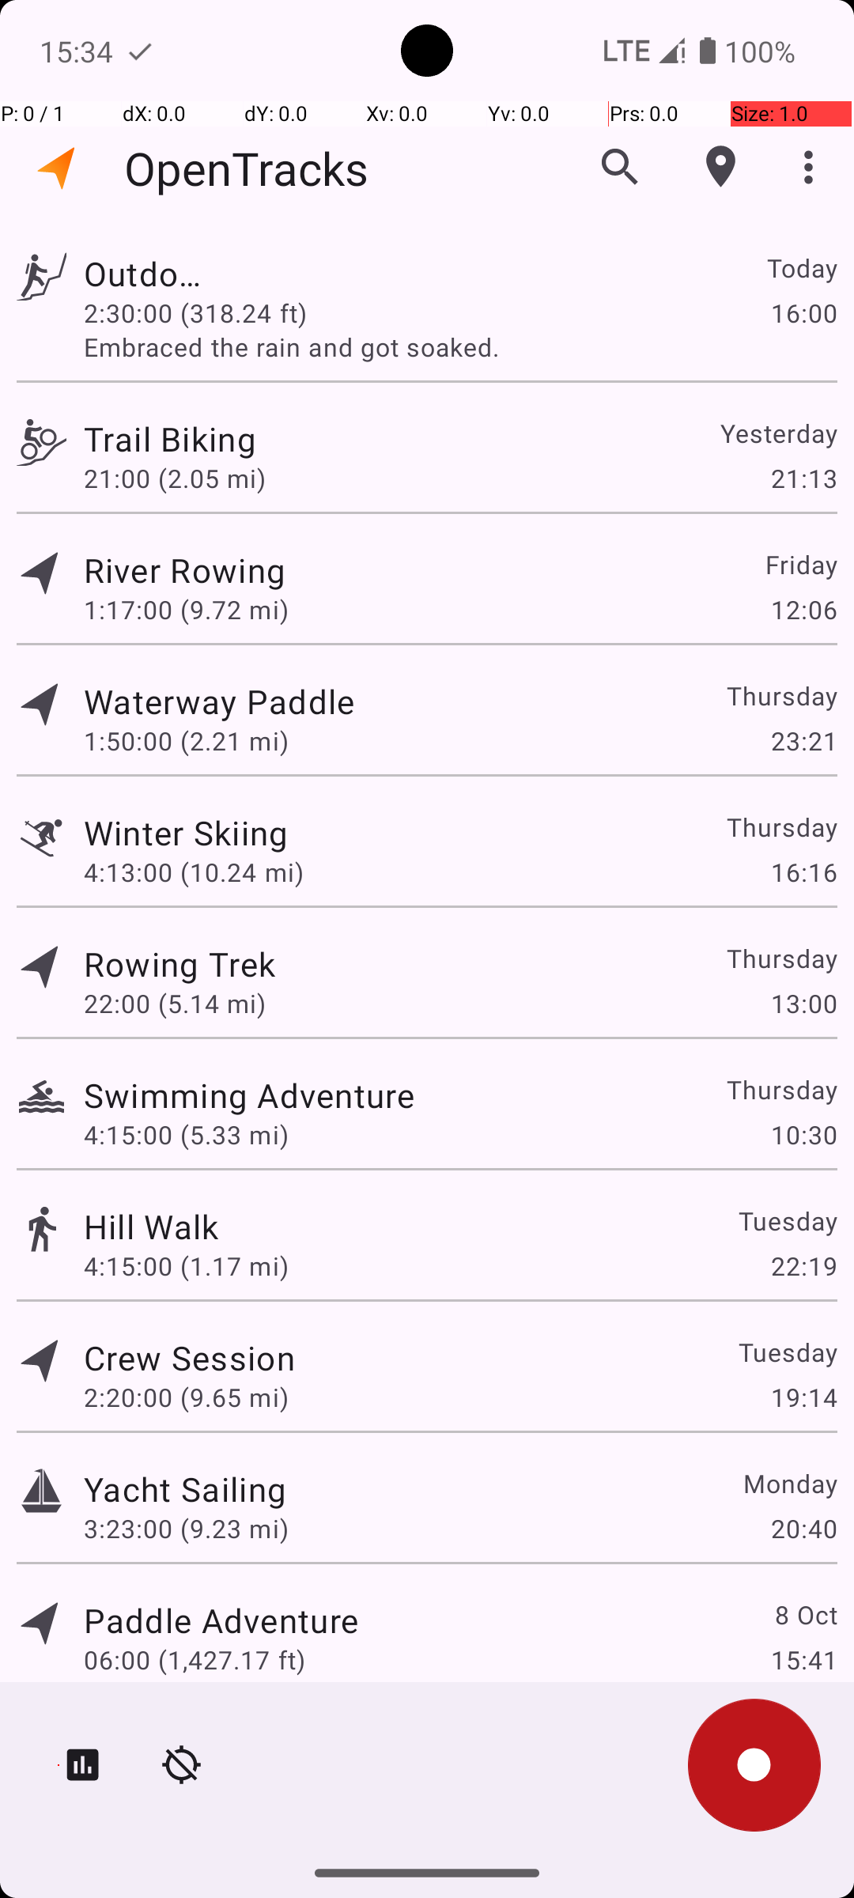 The width and height of the screenshot is (854, 1898). I want to click on 4:15:00 (1.17 mi), so click(187, 1265).